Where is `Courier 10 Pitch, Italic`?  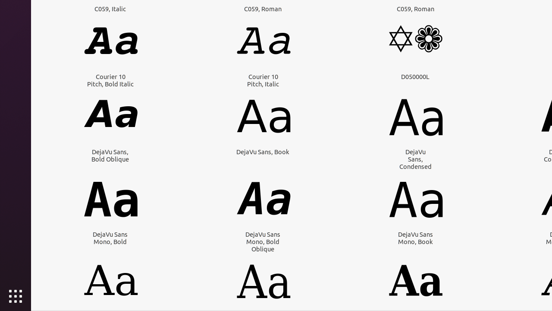 Courier 10 Pitch, Italic is located at coordinates (263, 80).